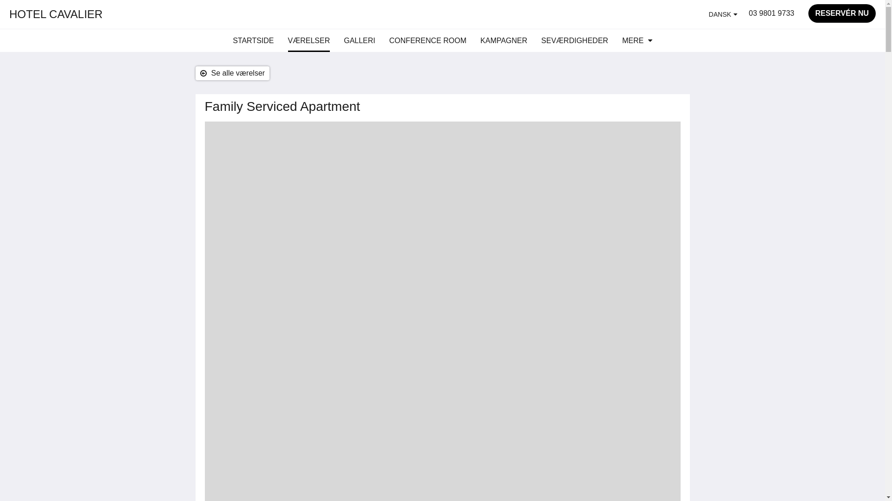 The image size is (892, 501). I want to click on MERE, so click(637, 41).